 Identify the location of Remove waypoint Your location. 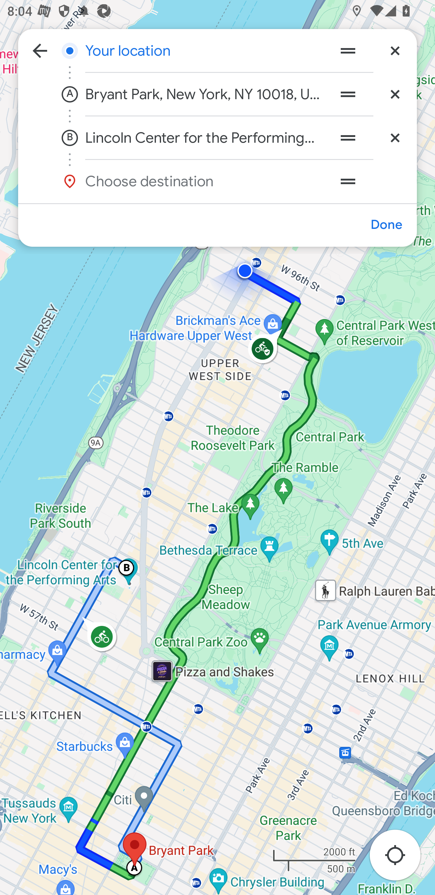
(395, 50).